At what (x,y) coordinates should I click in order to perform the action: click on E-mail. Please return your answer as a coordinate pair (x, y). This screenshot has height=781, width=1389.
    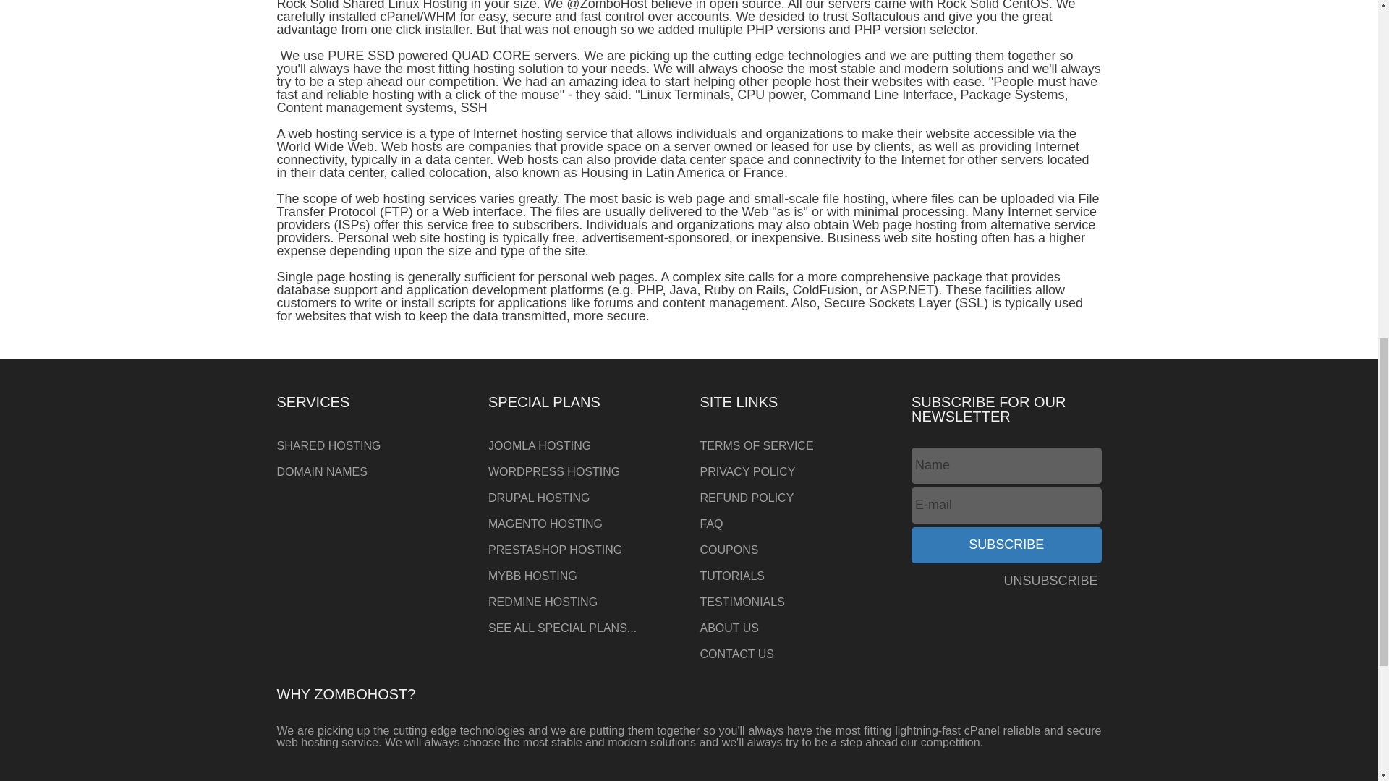
    Looking at the image, I should click on (1006, 505).